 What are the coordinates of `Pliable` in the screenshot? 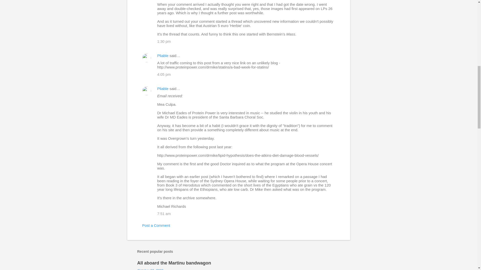 It's located at (163, 55).